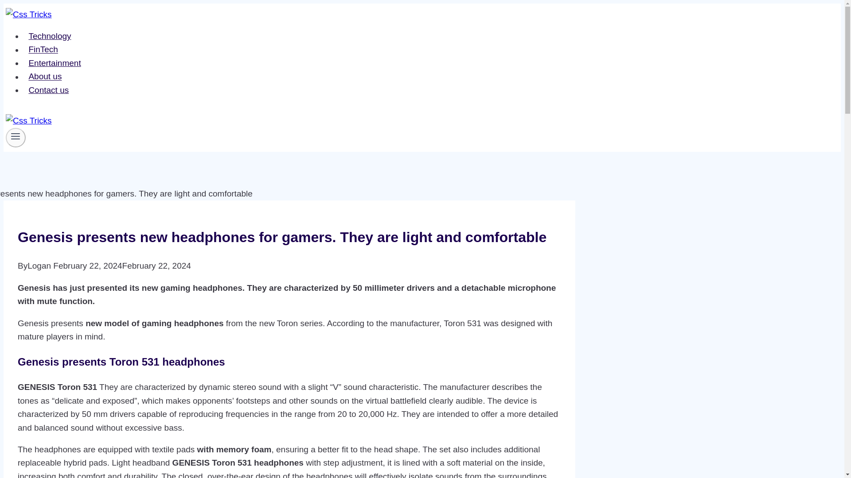 Image resolution: width=851 pixels, height=478 pixels. Describe the element at coordinates (15, 136) in the screenshot. I see `Toggle Menu` at that location.